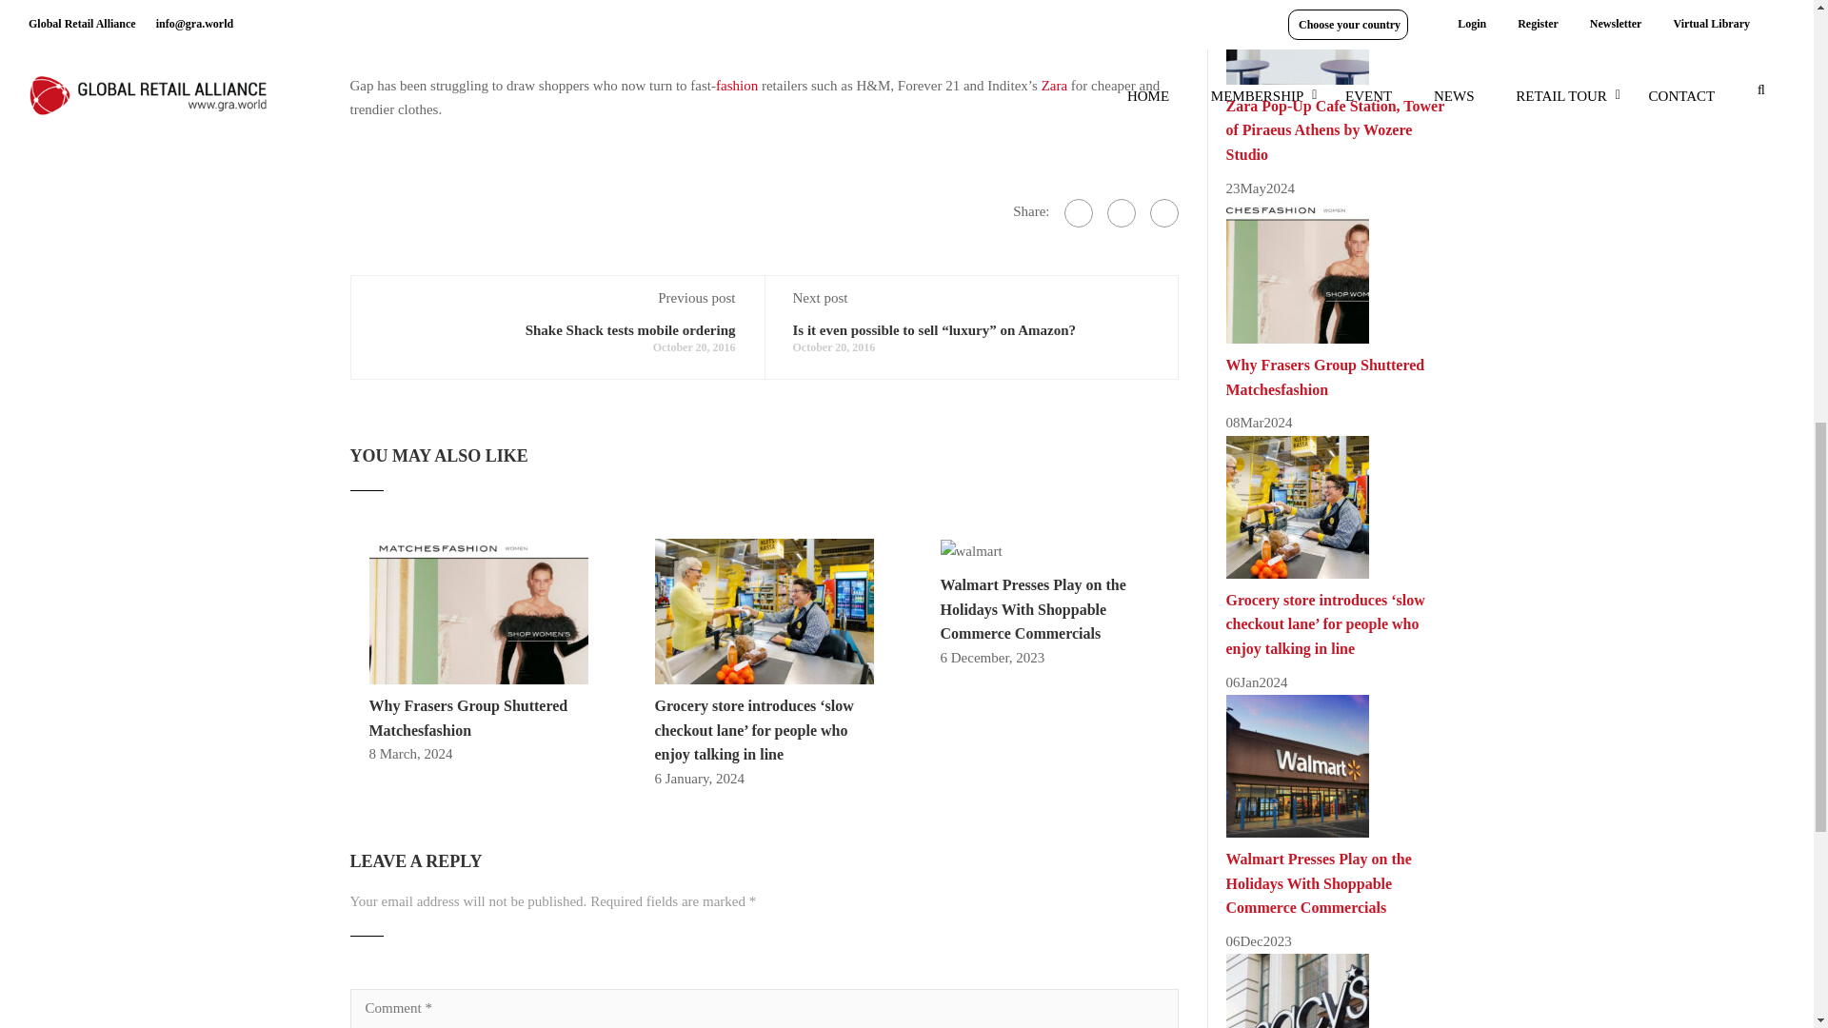 The image size is (1828, 1028). What do you see at coordinates (1120, 213) in the screenshot?
I see `Twitter` at bounding box center [1120, 213].